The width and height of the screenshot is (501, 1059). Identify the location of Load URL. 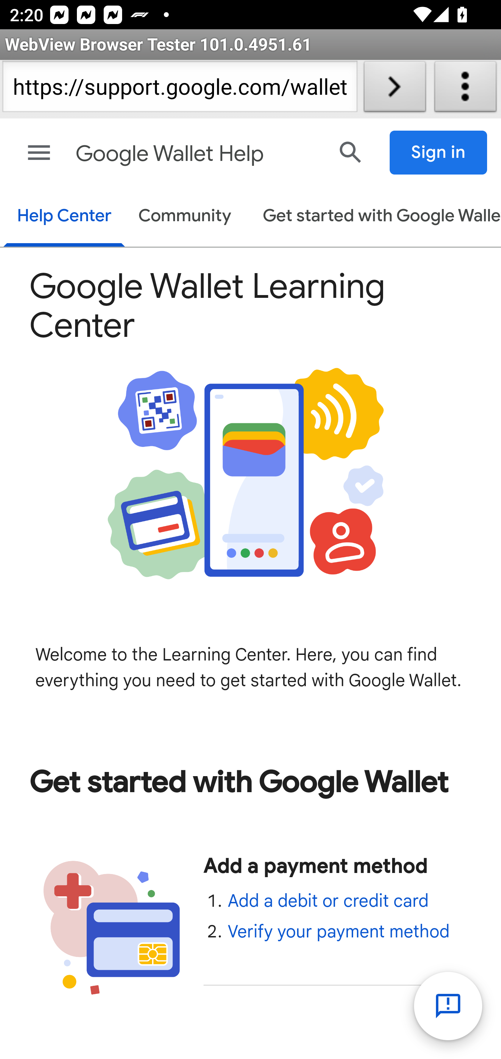
(395, 89).